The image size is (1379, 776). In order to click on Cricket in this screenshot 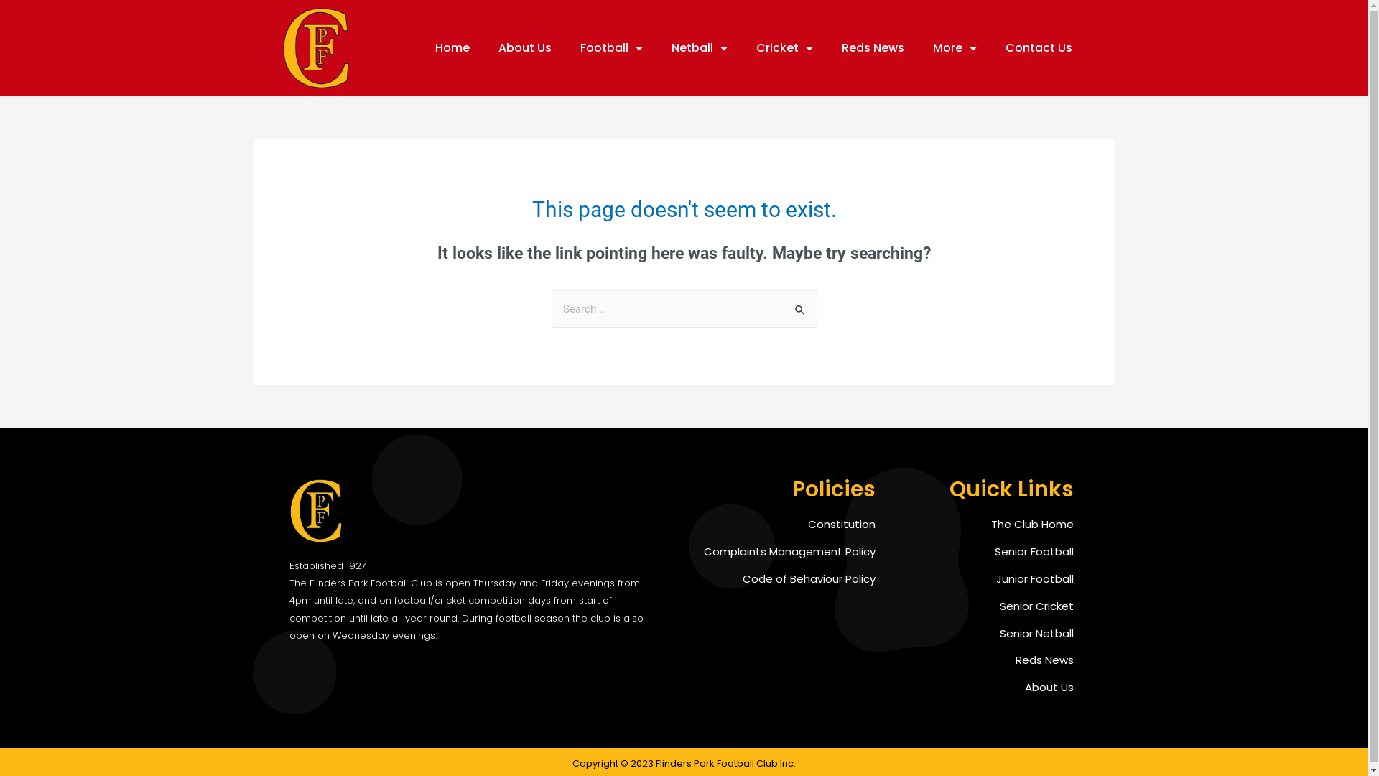, I will do `click(784, 48)`.